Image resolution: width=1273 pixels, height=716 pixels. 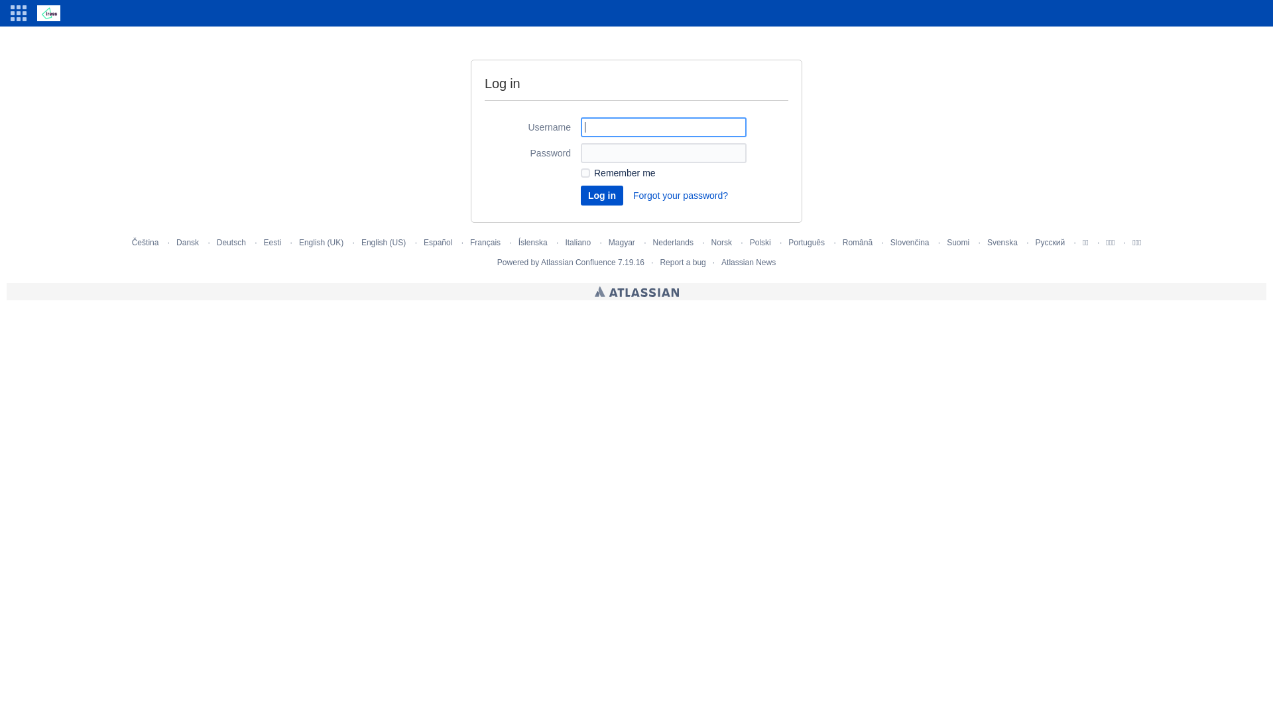 I want to click on Suomi, so click(x=958, y=243).